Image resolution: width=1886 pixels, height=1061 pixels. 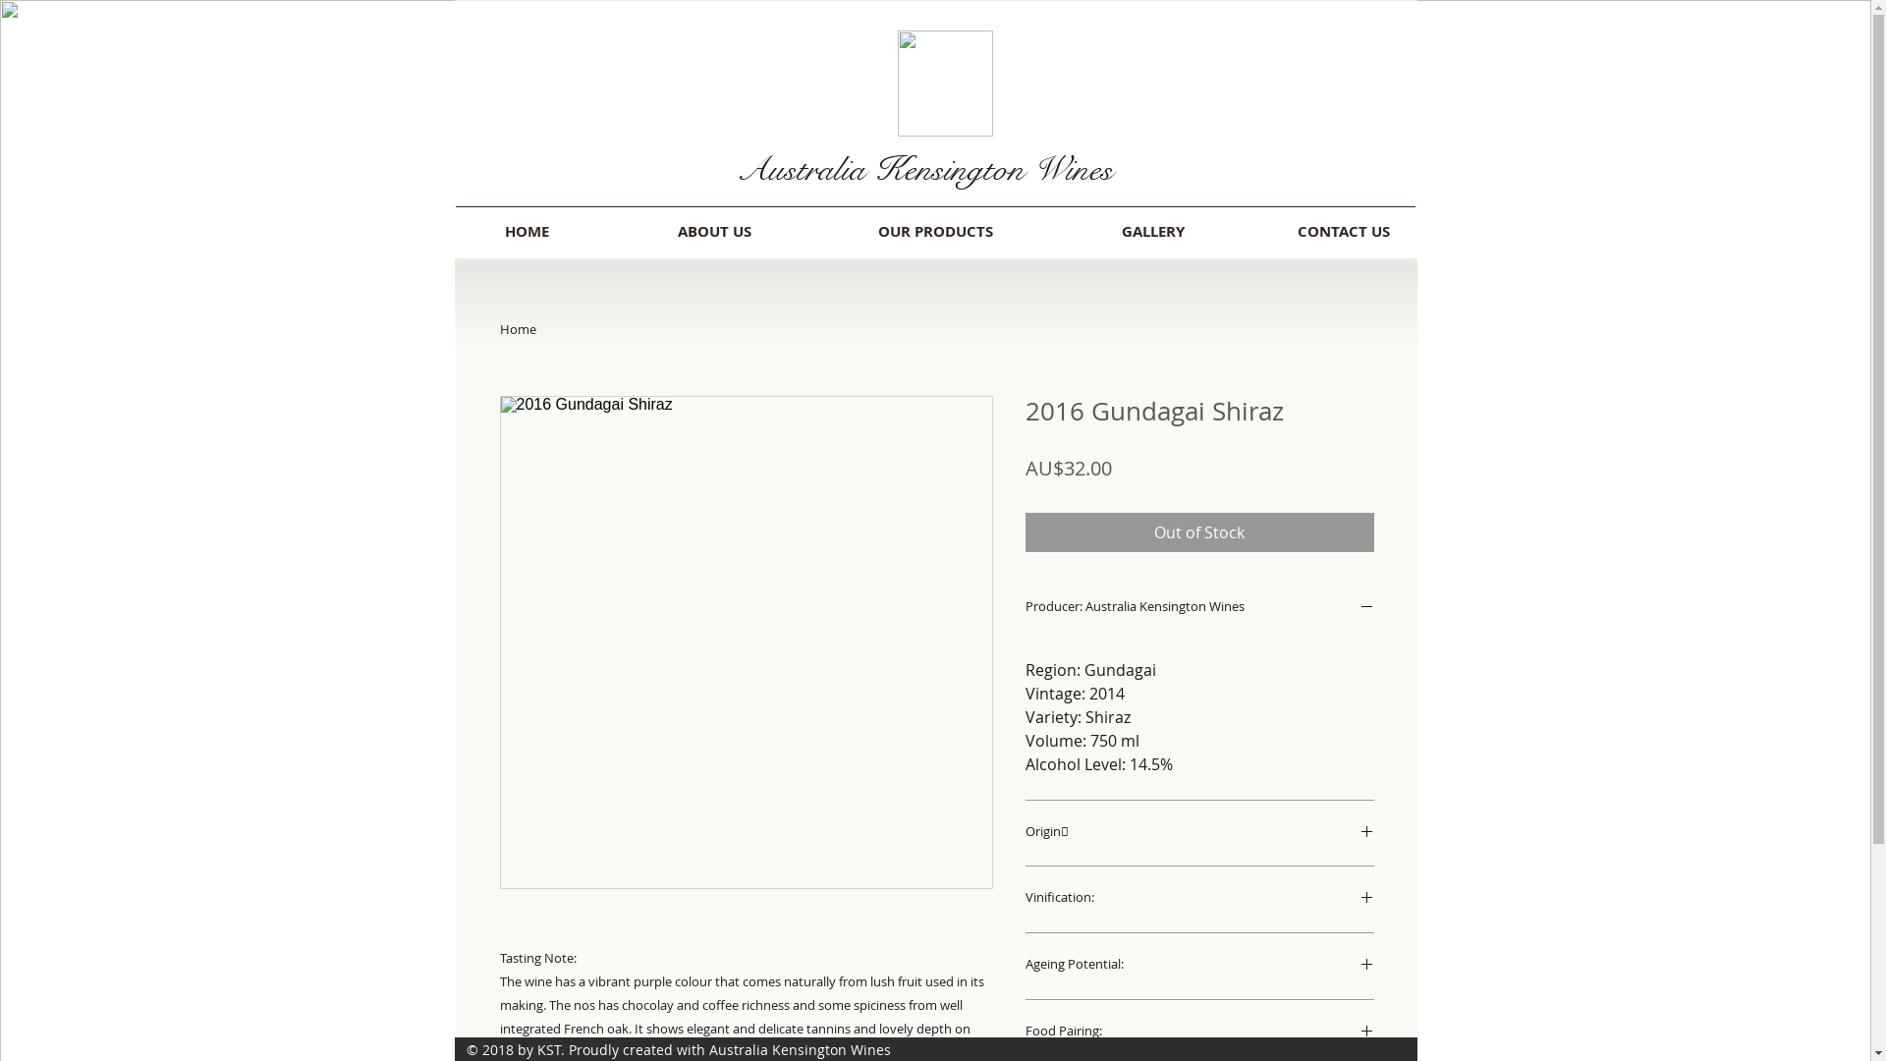 I want to click on Australia Kensington Wines, so click(x=925, y=169).